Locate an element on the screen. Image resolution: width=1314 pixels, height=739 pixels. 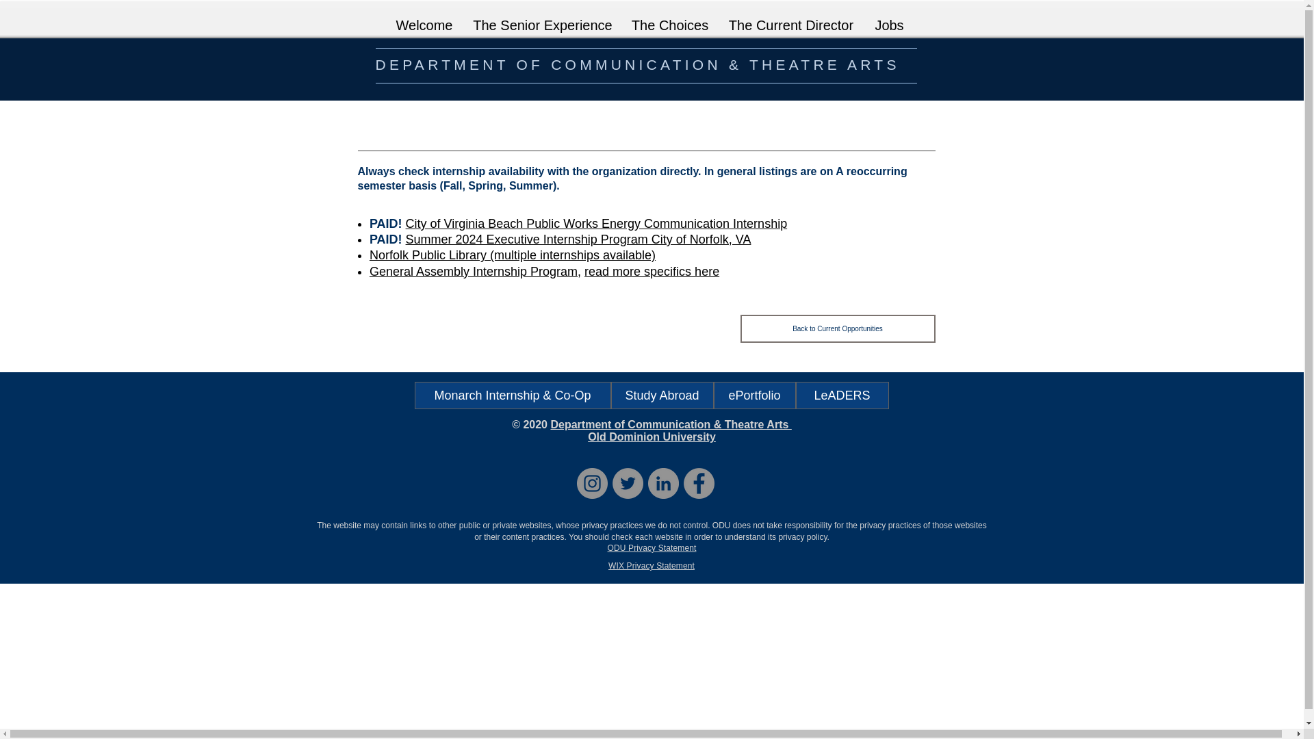
Old Dominion University is located at coordinates (652, 437).